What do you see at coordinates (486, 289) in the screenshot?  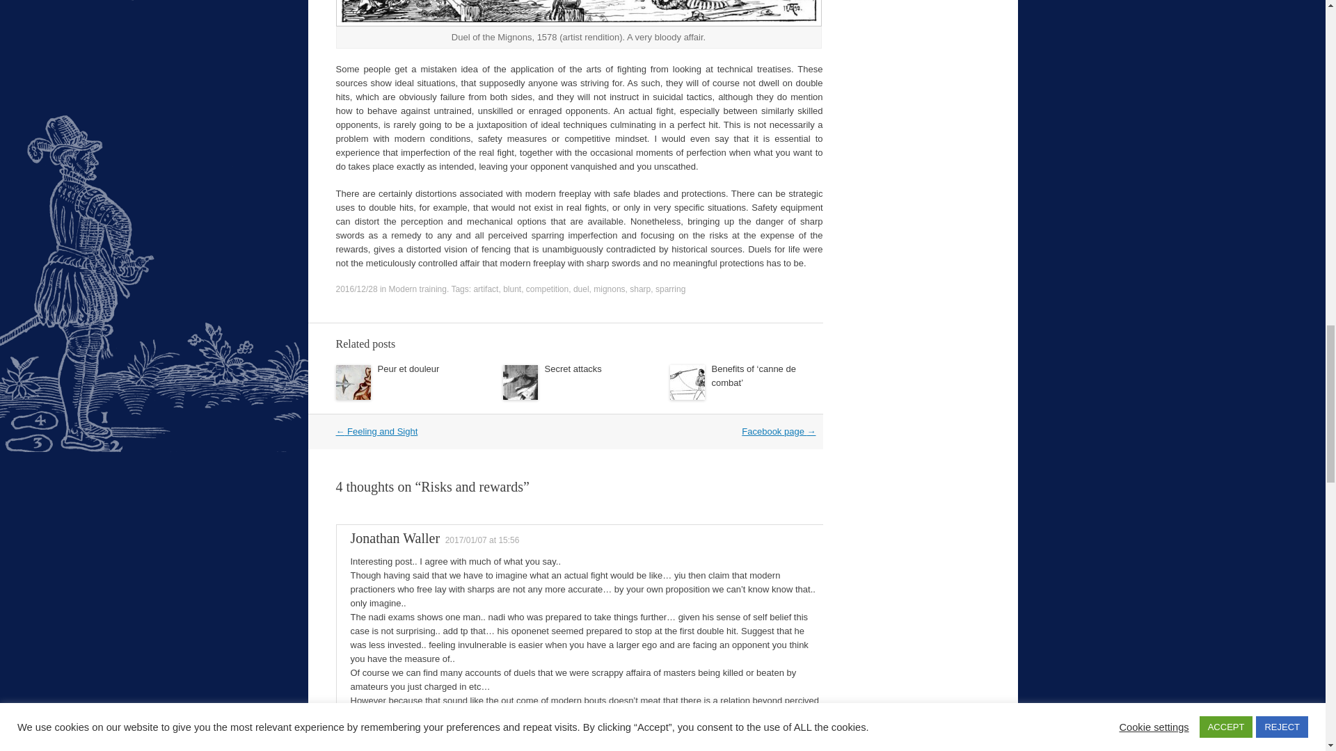 I see `artifact` at bounding box center [486, 289].